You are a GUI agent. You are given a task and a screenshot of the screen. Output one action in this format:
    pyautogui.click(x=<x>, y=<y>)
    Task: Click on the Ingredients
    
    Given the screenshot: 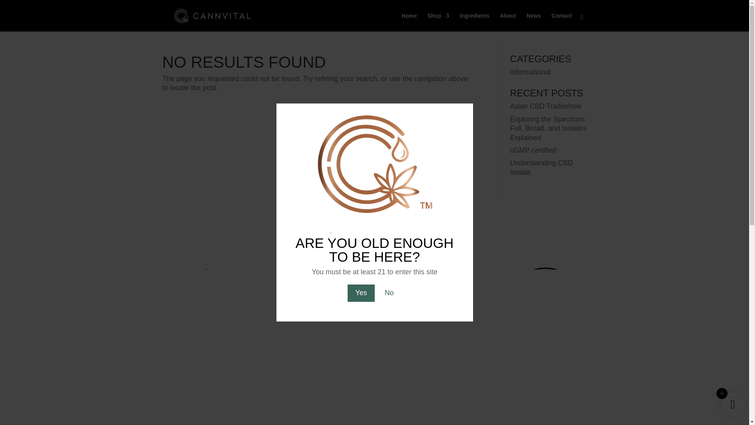 What is the action you would take?
    pyautogui.click(x=474, y=22)
    